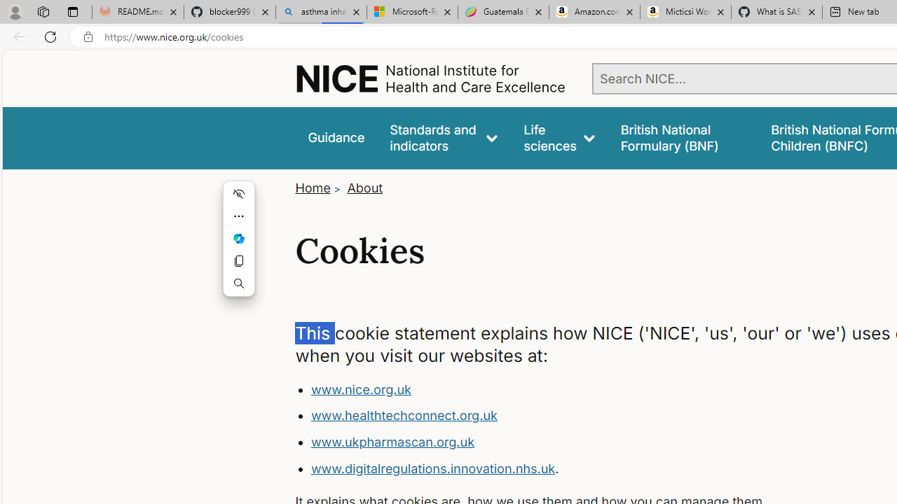  What do you see at coordinates (360, 389) in the screenshot?
I see `www.nice.org.uk` at bounding box center [360, 389].